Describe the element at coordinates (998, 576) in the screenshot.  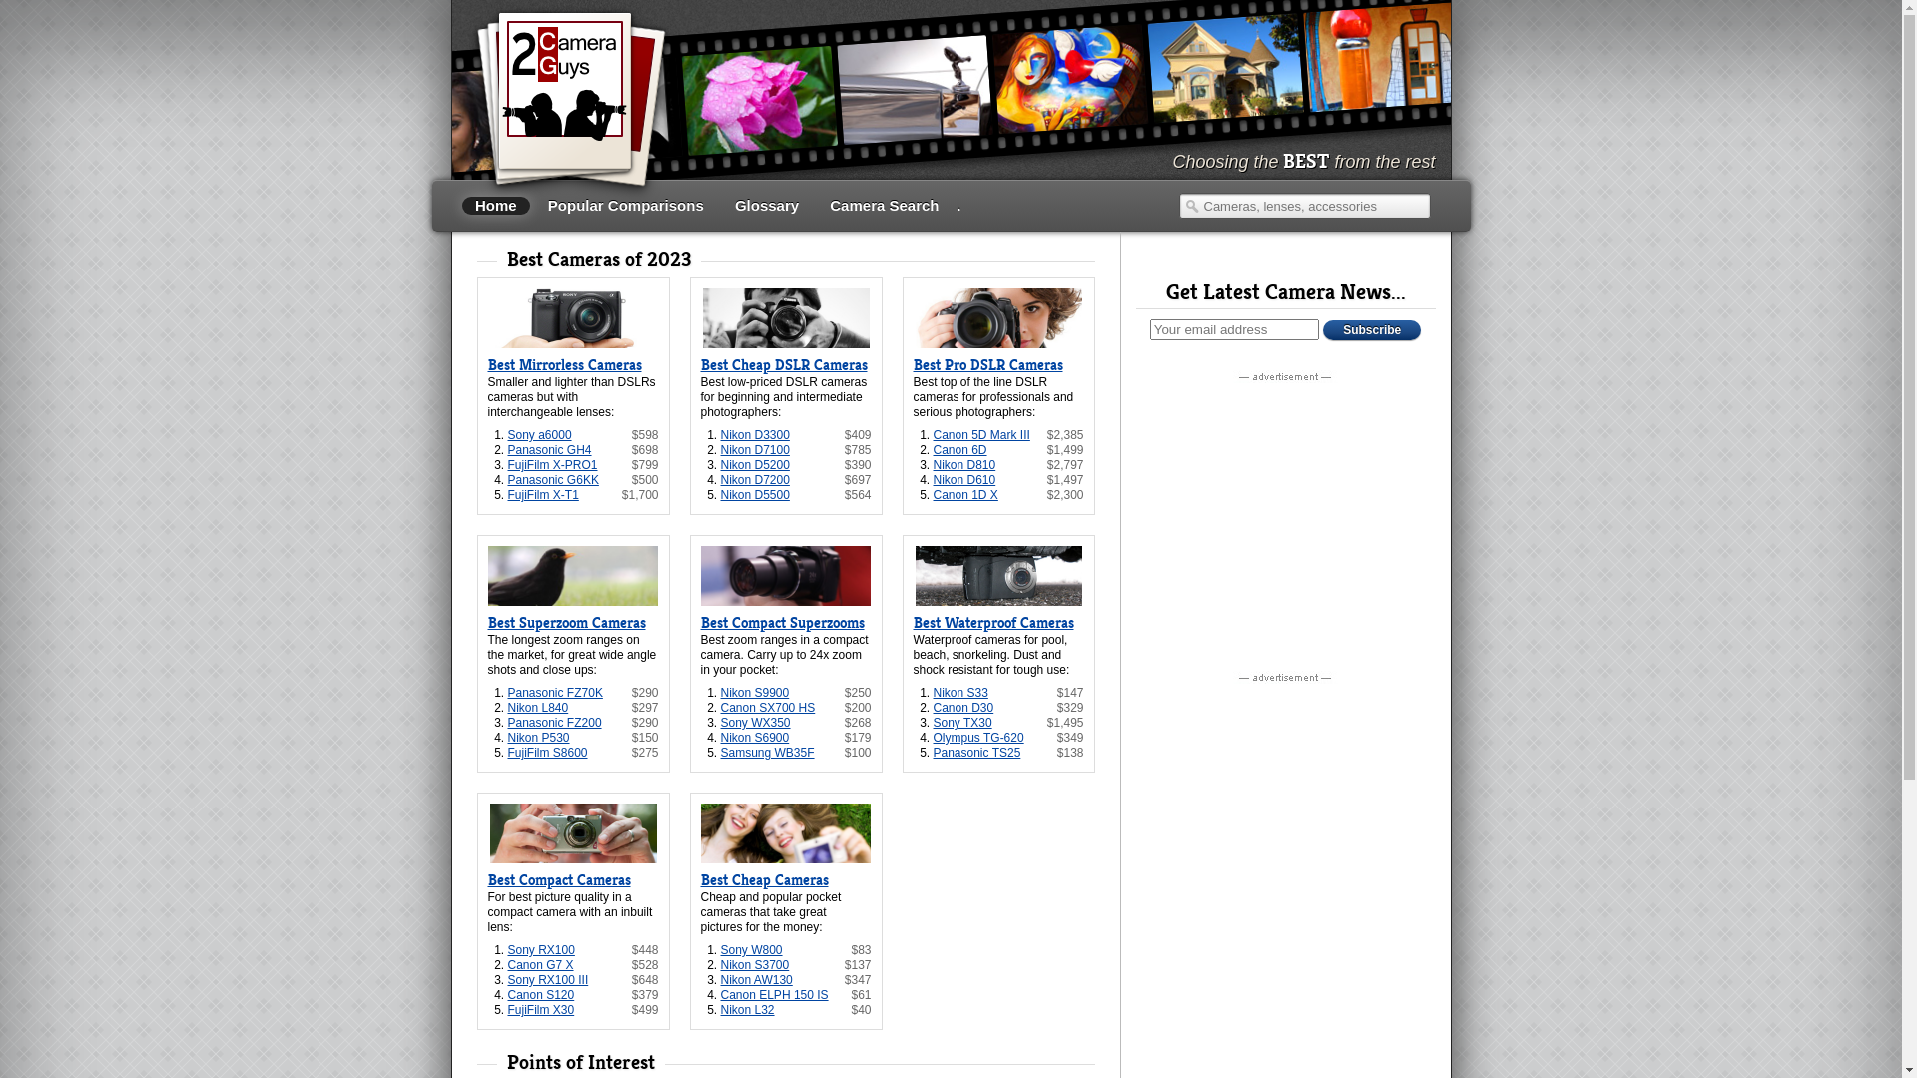
I see `Best Waterproof Cameras 2023` at that location.